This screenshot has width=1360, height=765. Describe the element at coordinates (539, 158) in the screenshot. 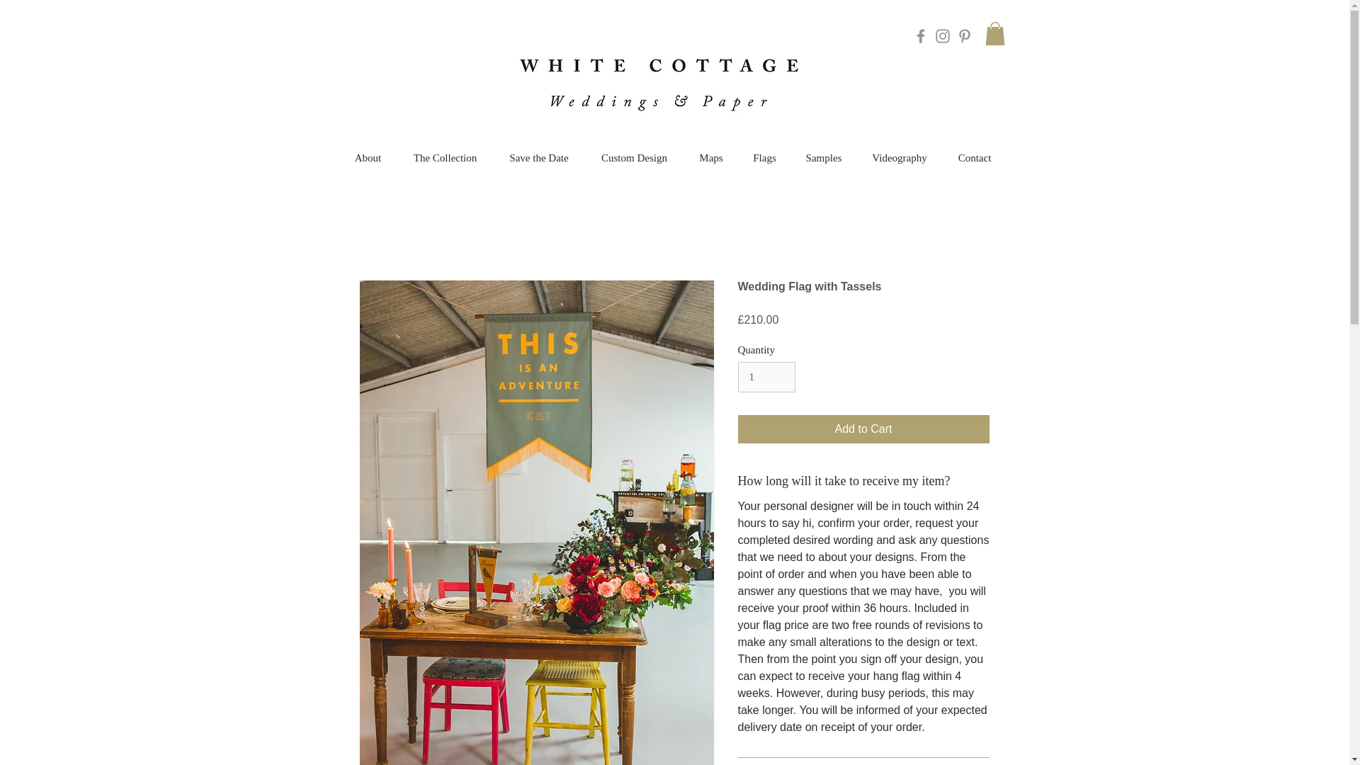

I see `Save the Date` at that location.